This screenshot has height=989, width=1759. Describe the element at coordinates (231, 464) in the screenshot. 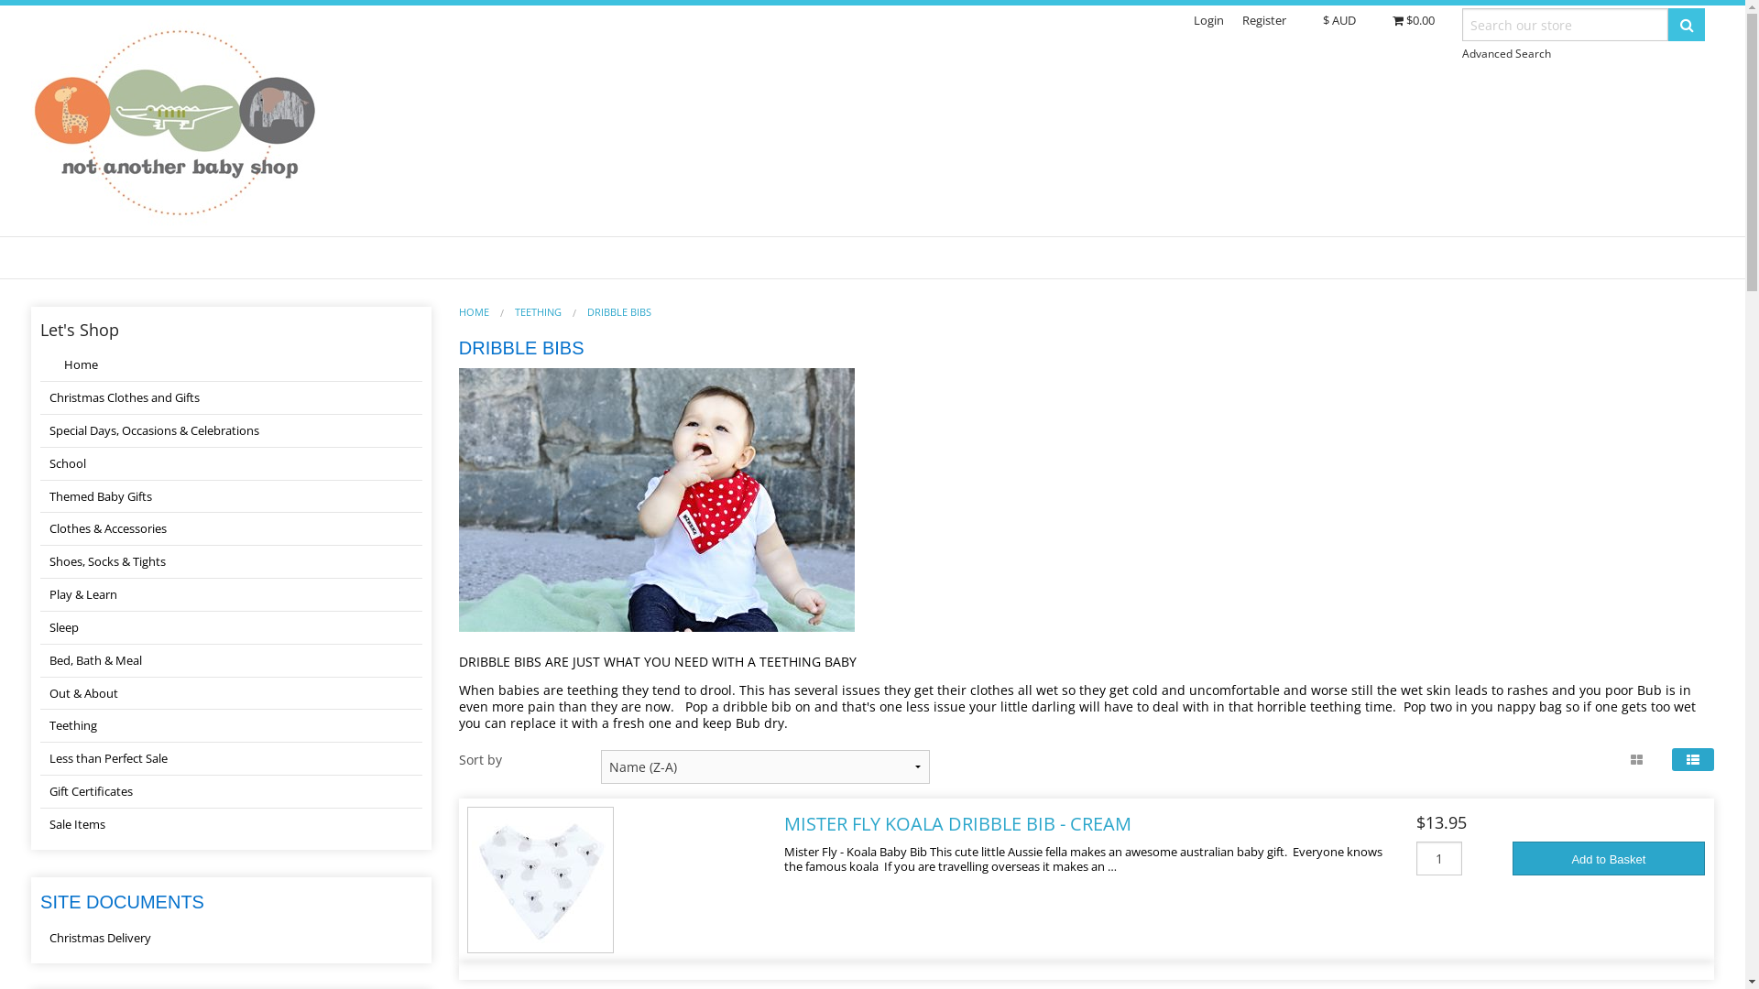

I see `School` at that location.